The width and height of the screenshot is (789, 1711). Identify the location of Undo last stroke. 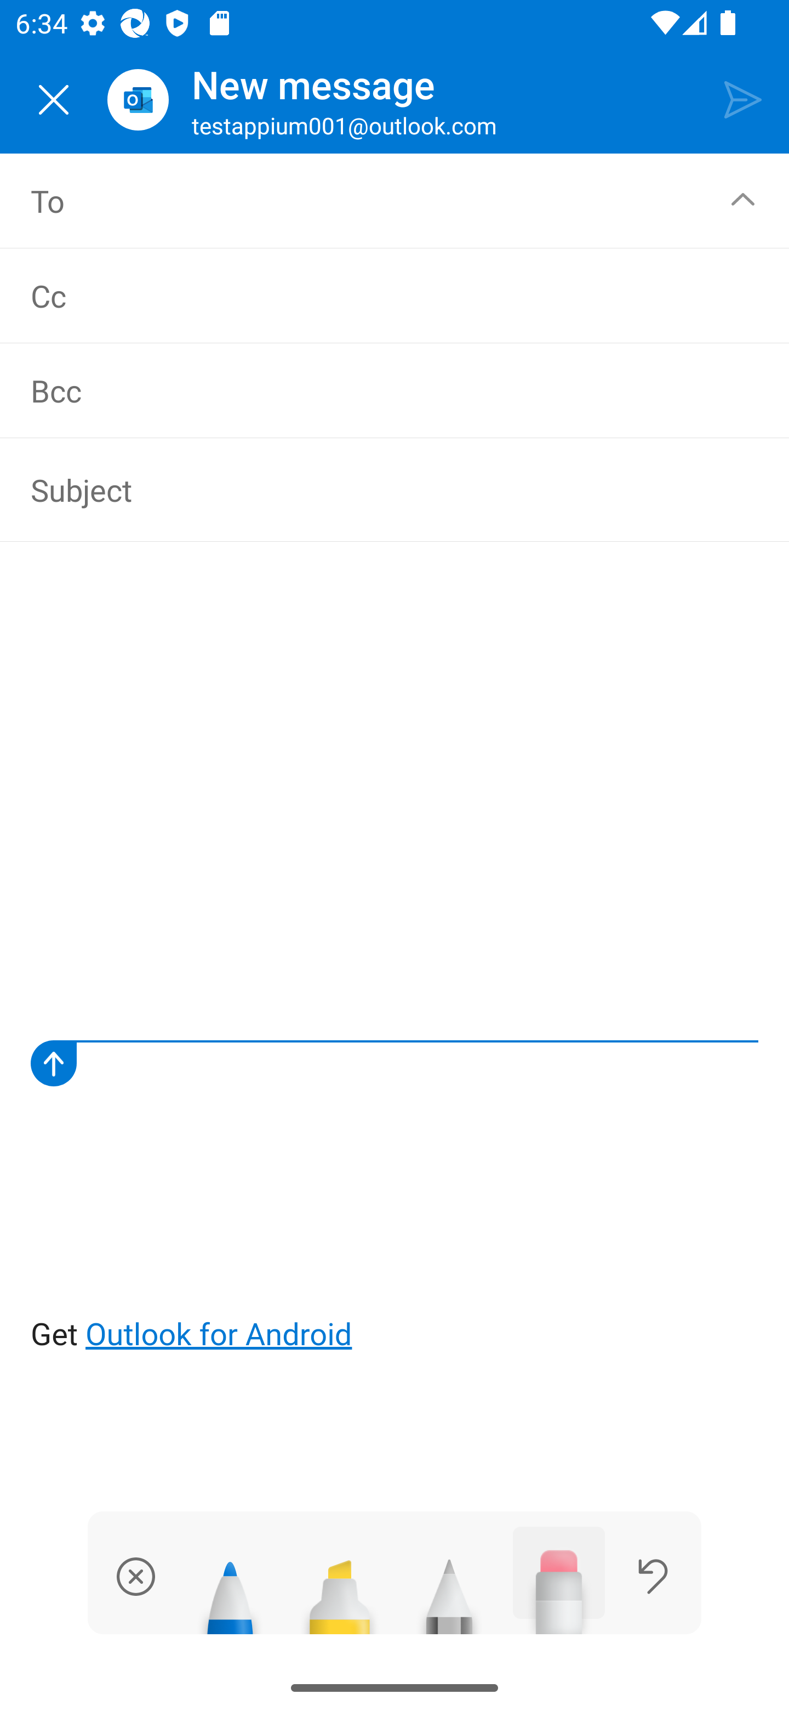
(653, 1576).